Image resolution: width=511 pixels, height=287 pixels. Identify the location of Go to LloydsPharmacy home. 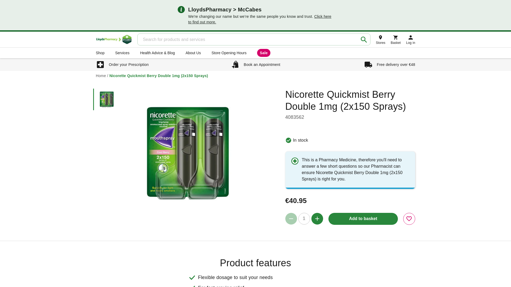
(114, 39).